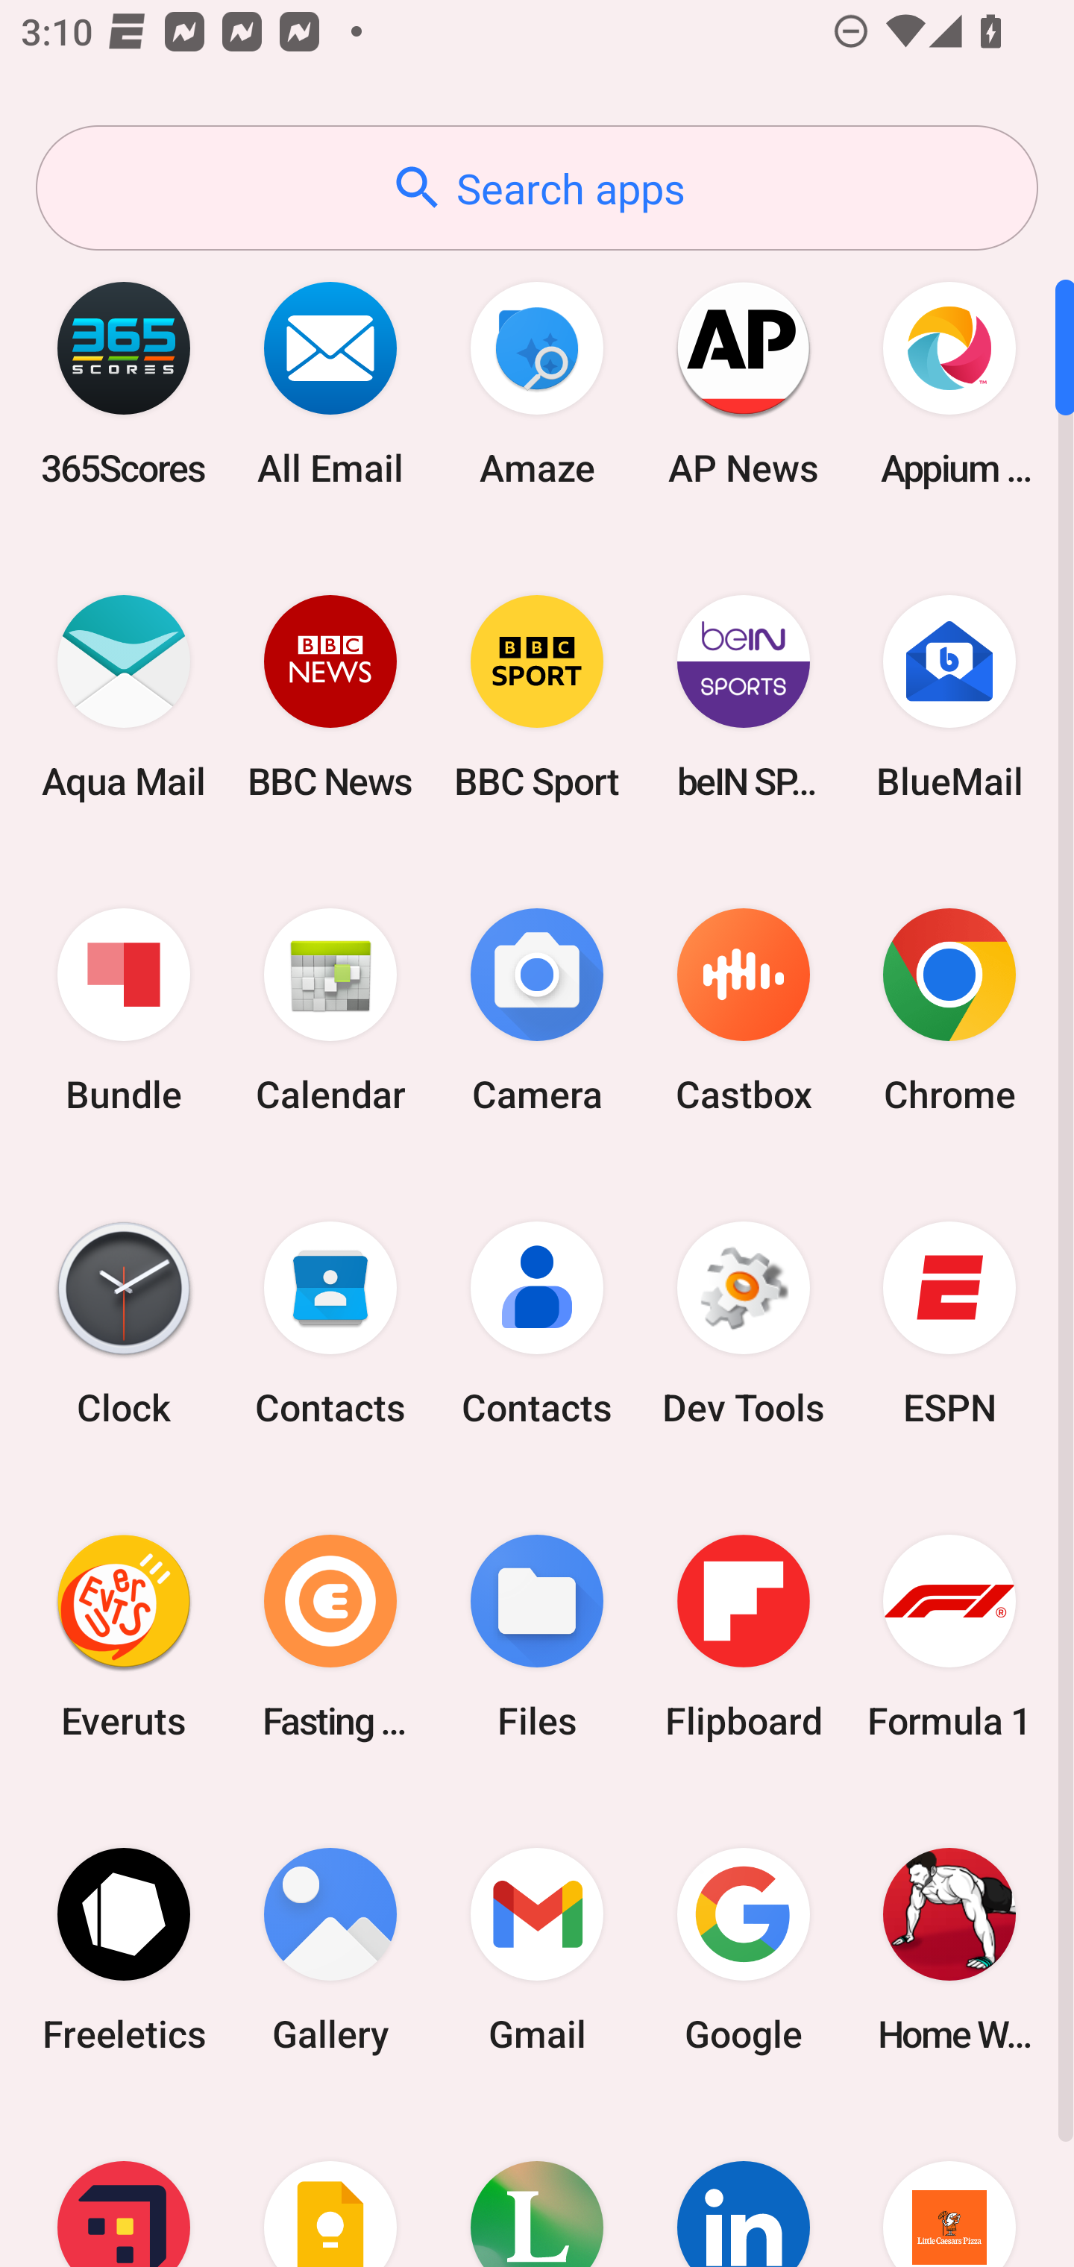 The height and width of the screenshot is (2267, 1074). Describe the element at coordinates (537, 1636) in the screenshot. I see `Files` at that location.